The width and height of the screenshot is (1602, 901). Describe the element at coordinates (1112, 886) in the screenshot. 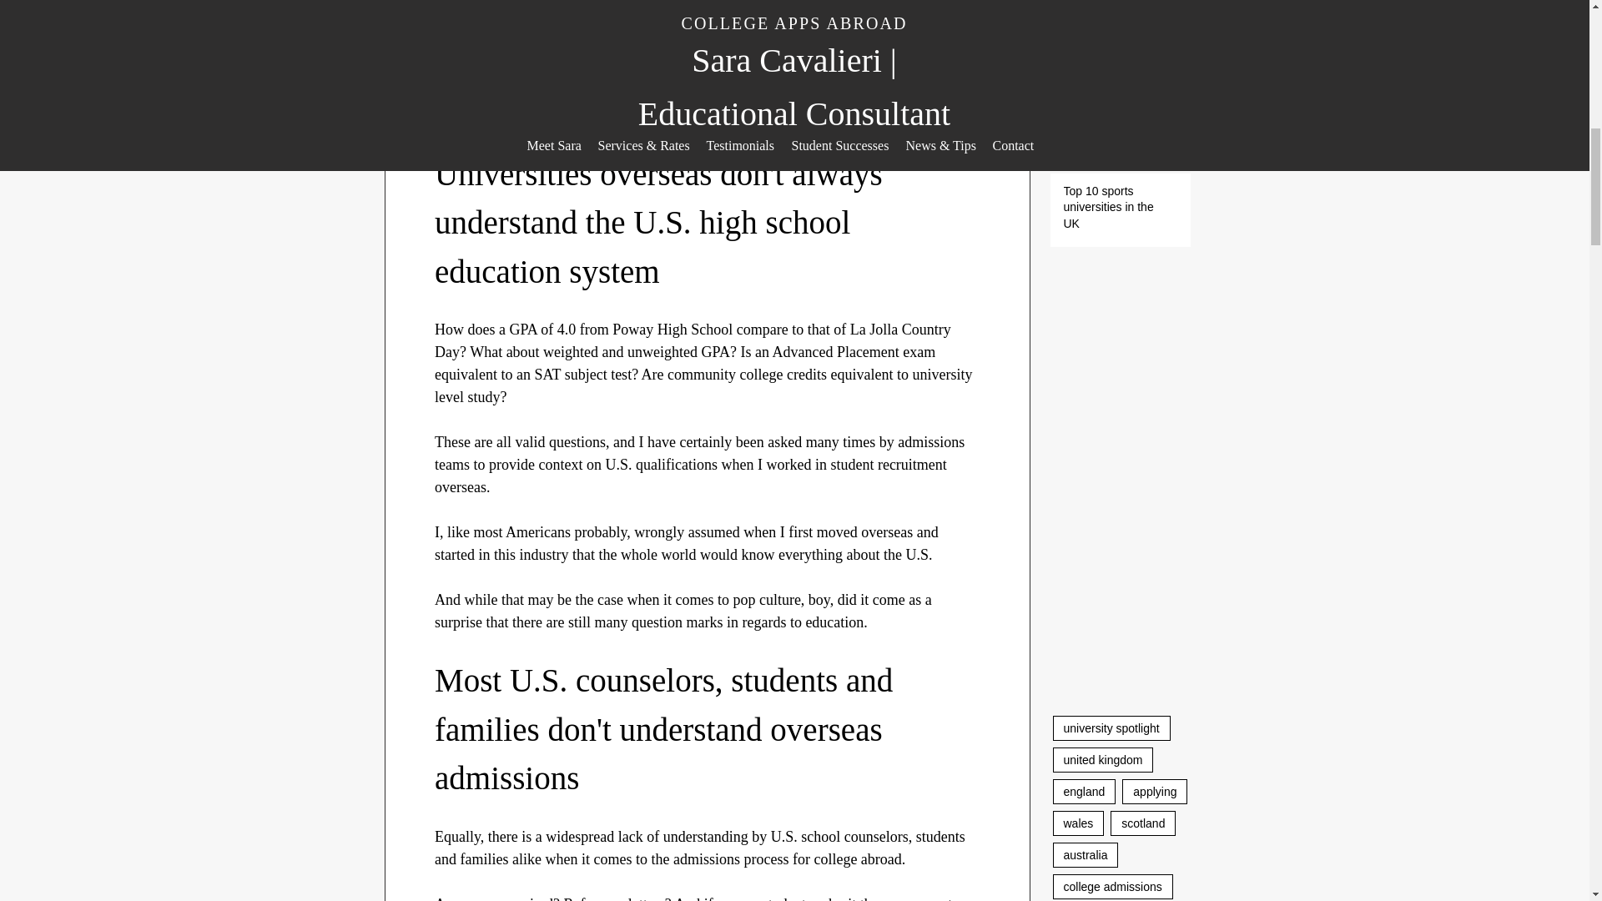

I see `college admissions` at that location.